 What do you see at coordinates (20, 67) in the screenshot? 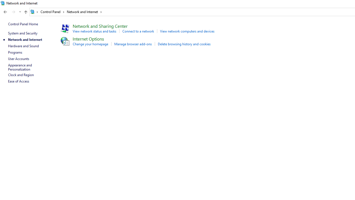
I see `Appearance and Personalization` at bounding box center [20, 67].